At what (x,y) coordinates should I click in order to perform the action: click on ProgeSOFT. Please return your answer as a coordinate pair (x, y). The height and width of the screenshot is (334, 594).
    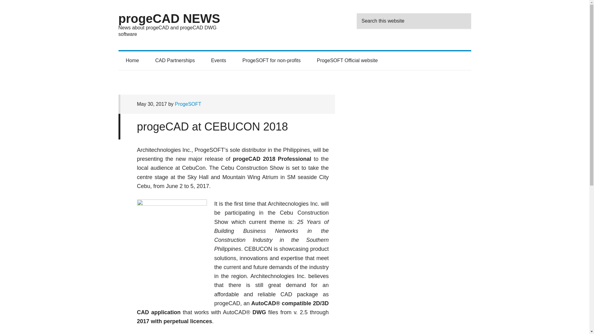
    Looking at the image, I should click on (188, 104).